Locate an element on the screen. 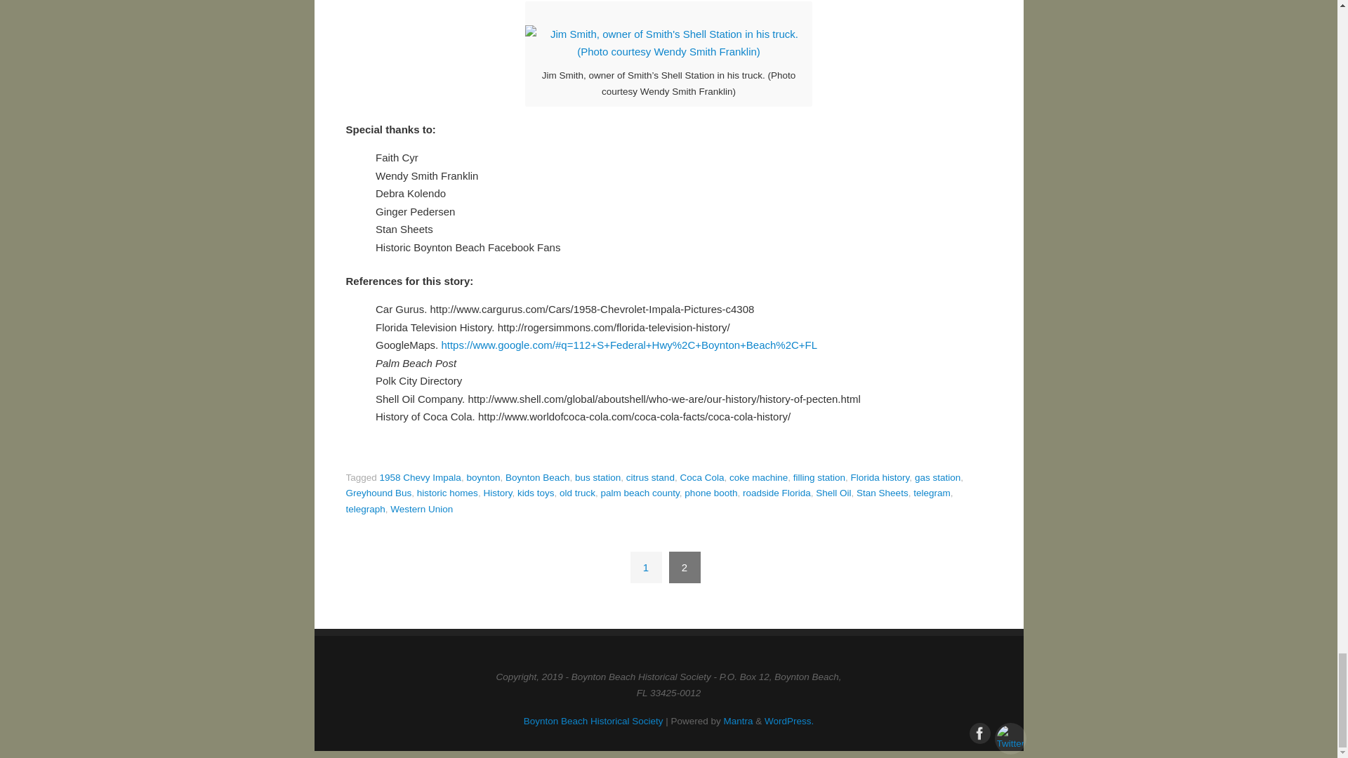 The image size is (1348, 758). Boynton Beach Historical Society is located at coordinates (593, 720).